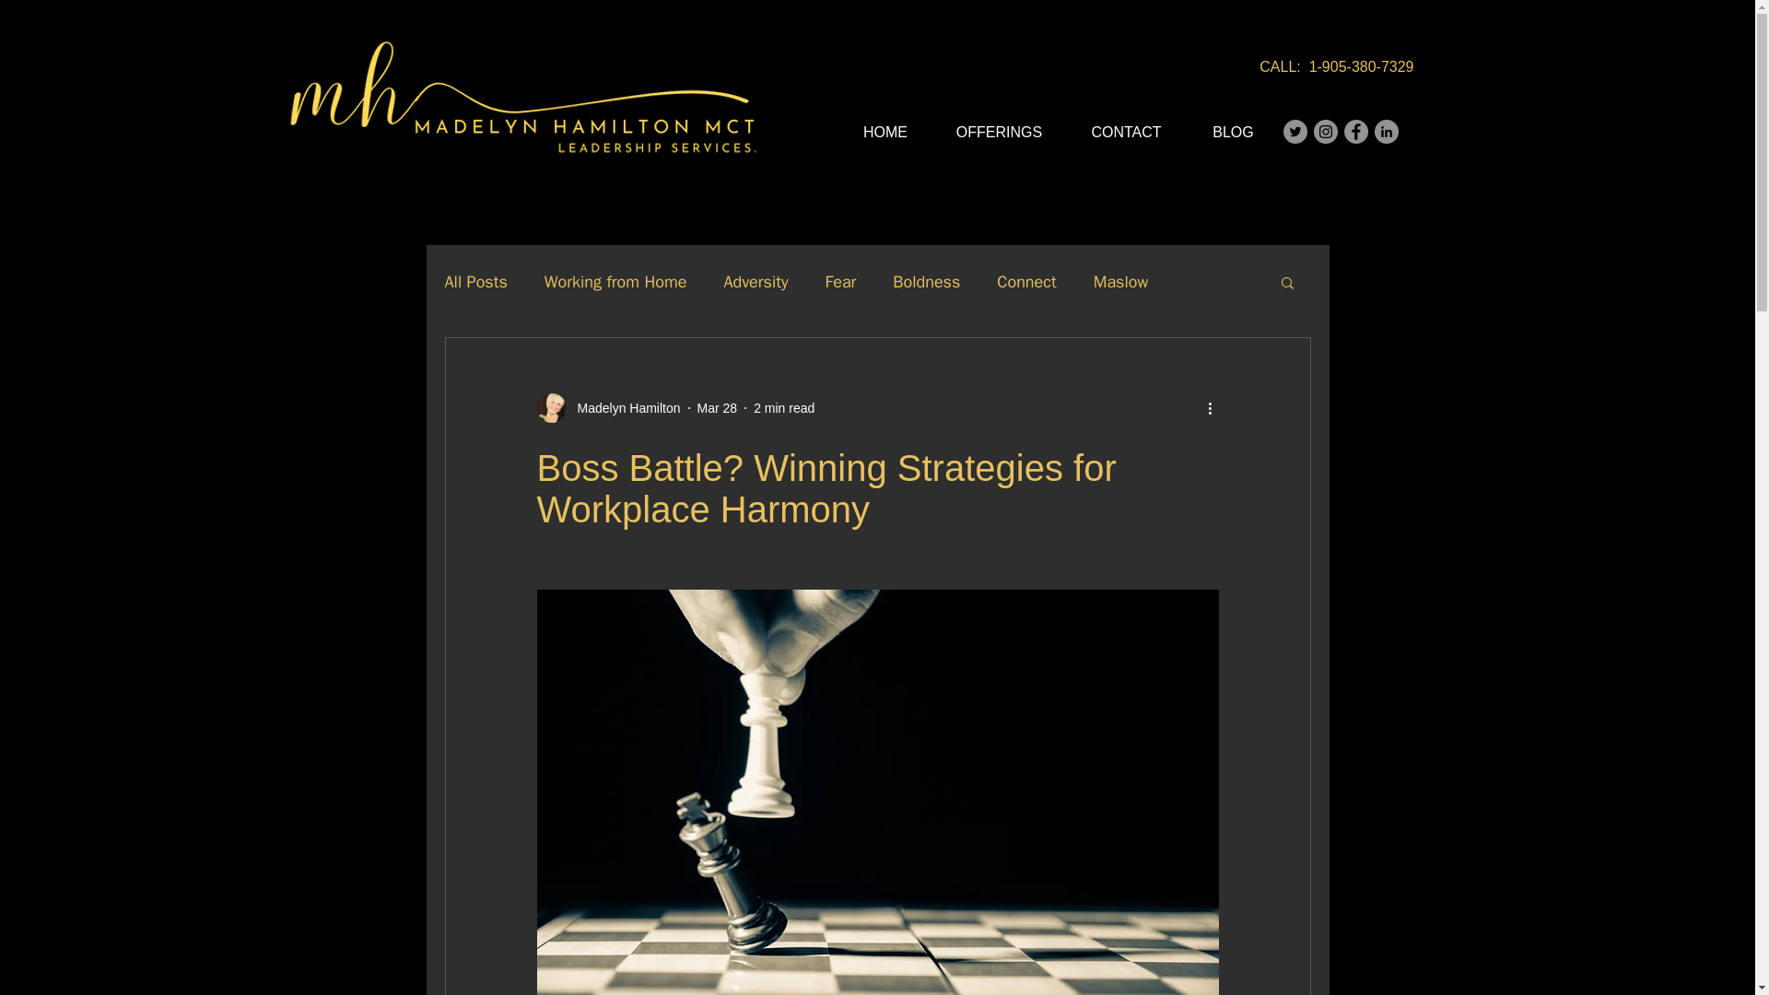 This screenshot has width=1769, height=995. What do you see at coordinates (886, 133) in the screenshot?
I see `HOME` at bounding box center [886, 133].